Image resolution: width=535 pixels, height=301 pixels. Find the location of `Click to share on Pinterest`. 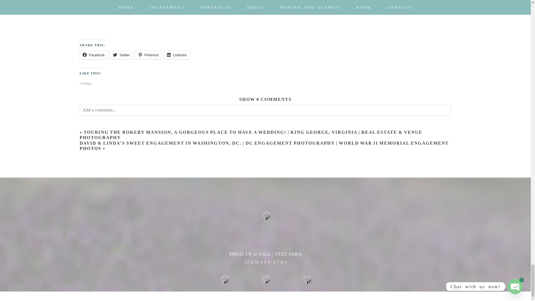

Click to share on Pinterest is located at coordinates (148, 55).